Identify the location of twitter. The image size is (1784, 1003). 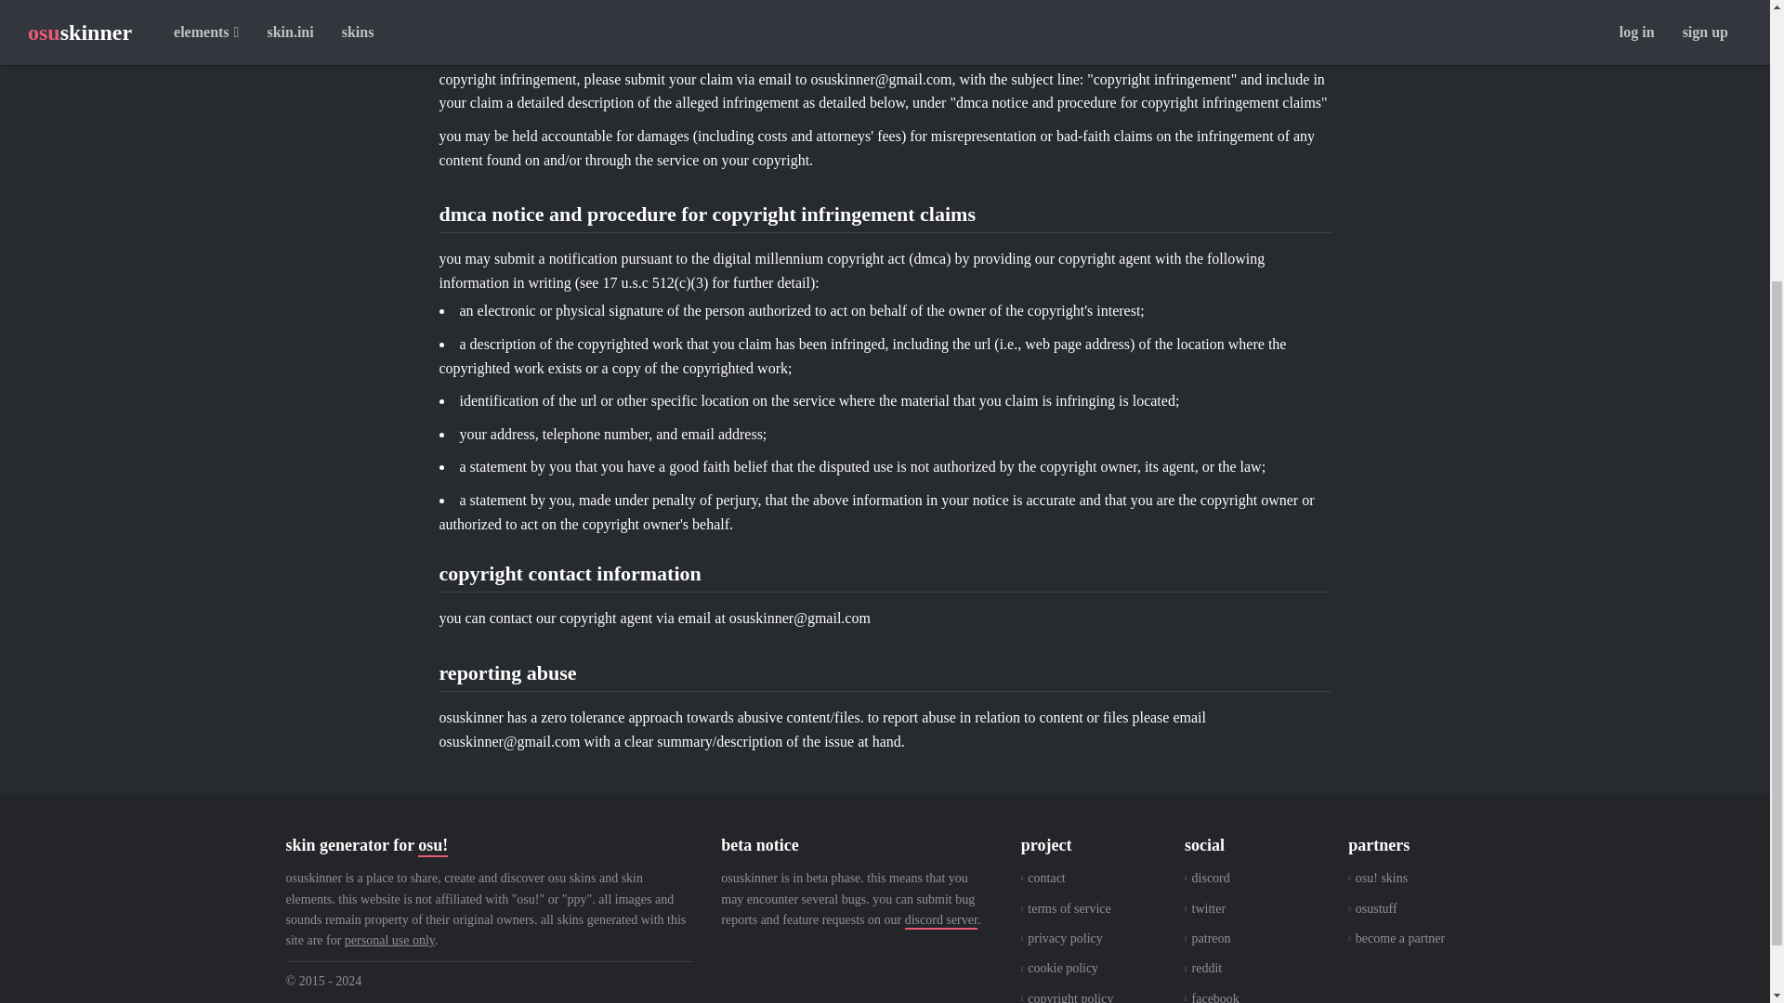
(1204, 908).